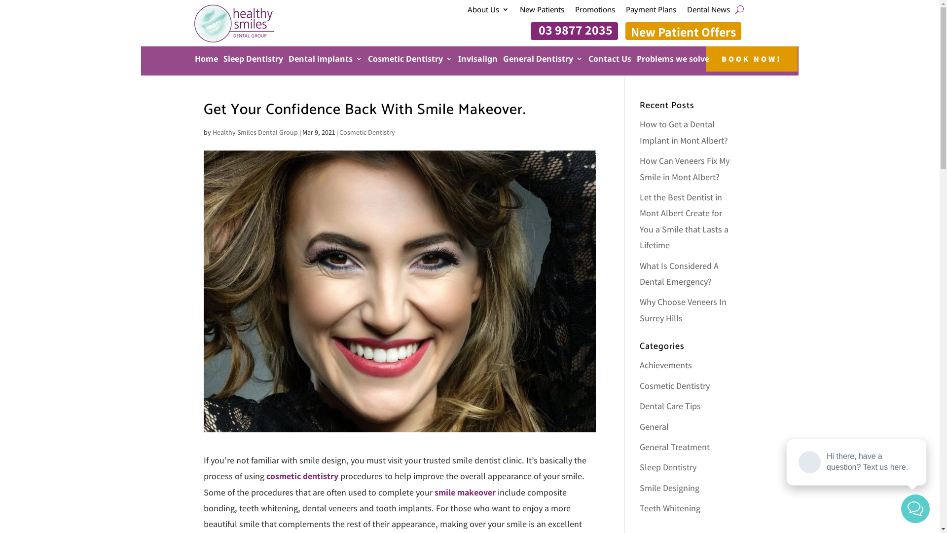  I want to click on Cosmetic Dentistry, so click(675, 385).